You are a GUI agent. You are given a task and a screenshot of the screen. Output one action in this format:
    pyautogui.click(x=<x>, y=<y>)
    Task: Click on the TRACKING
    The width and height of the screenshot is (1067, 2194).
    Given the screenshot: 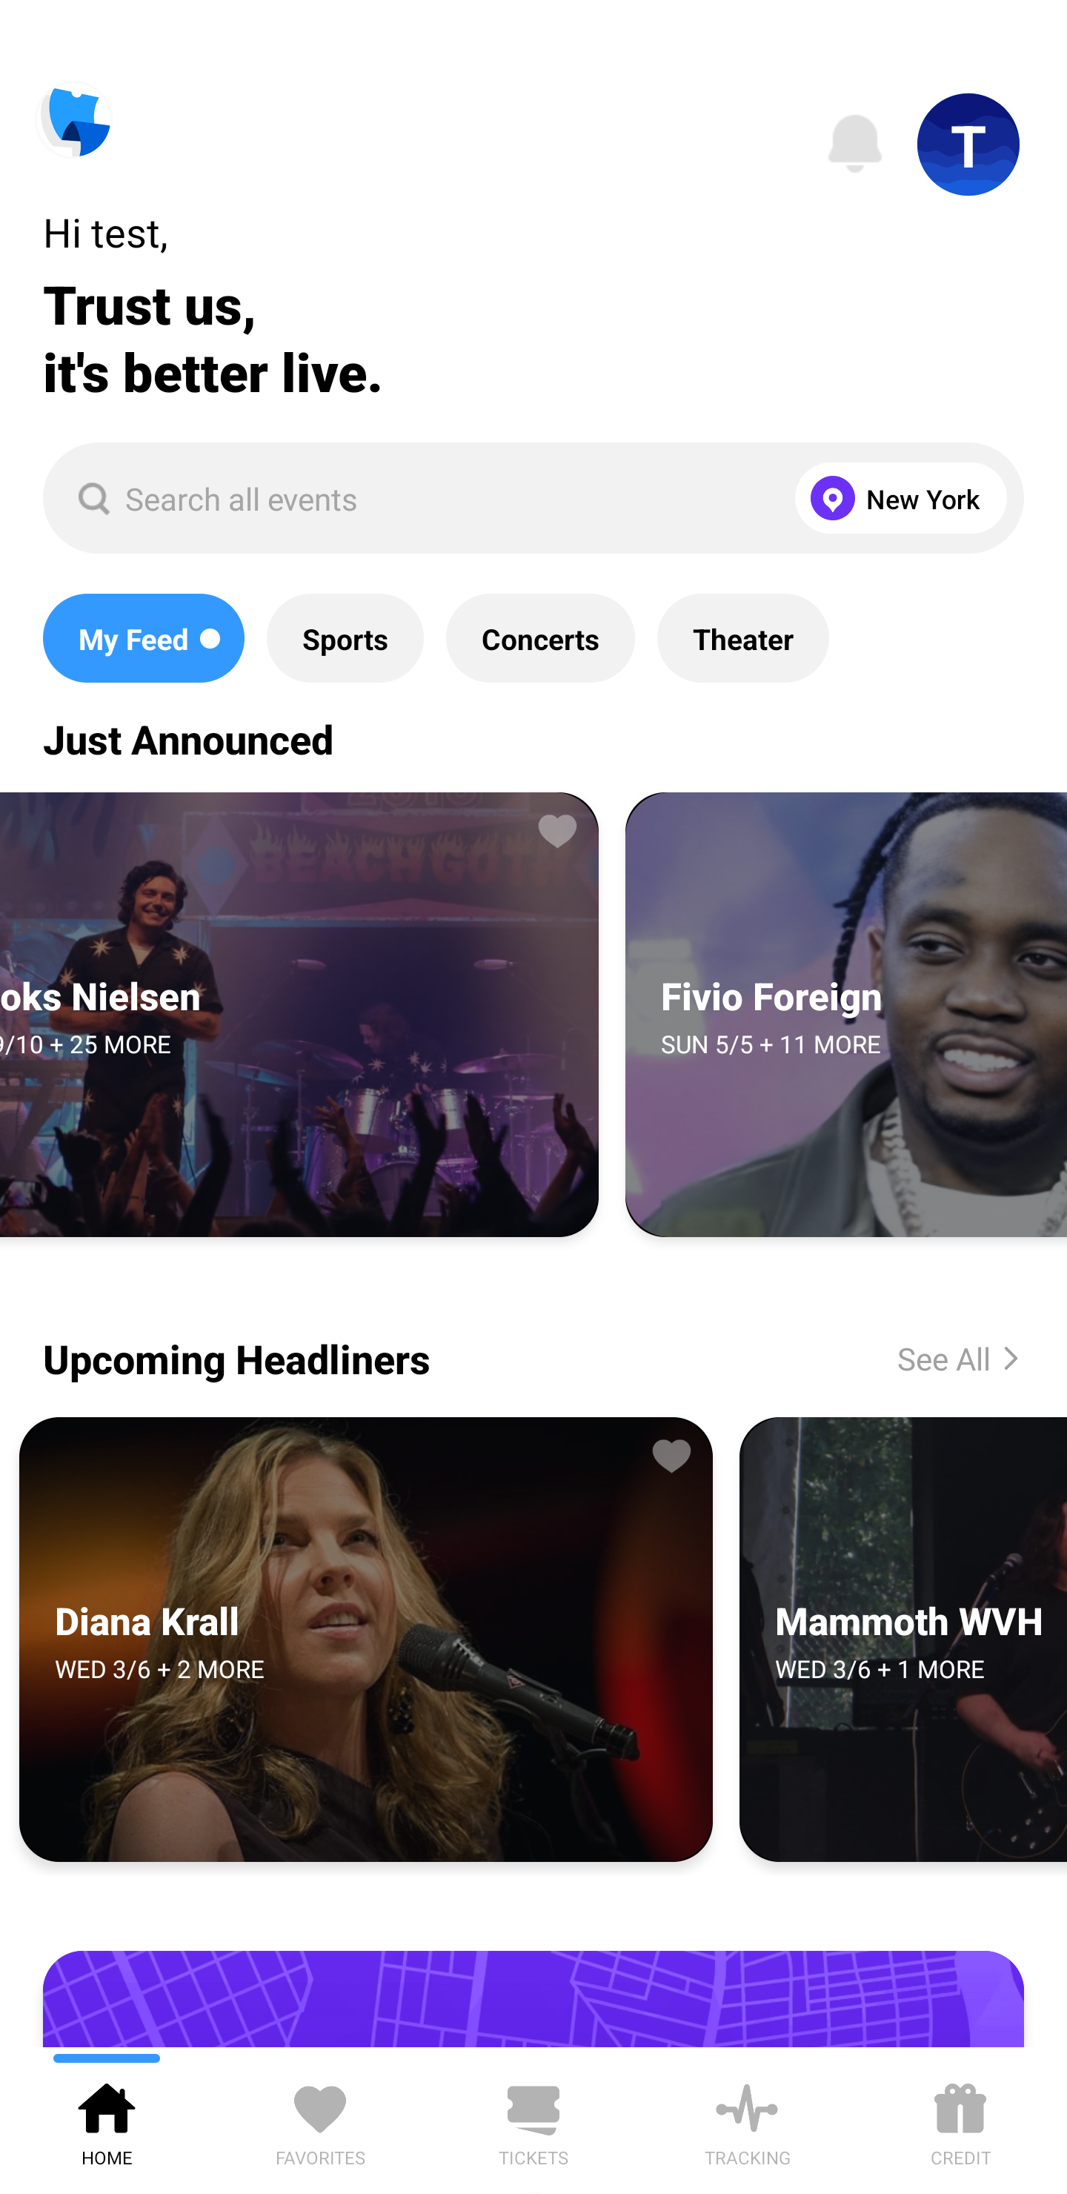 What is the action you would take?
    pyautogui.click(x=747, y=2120)
    